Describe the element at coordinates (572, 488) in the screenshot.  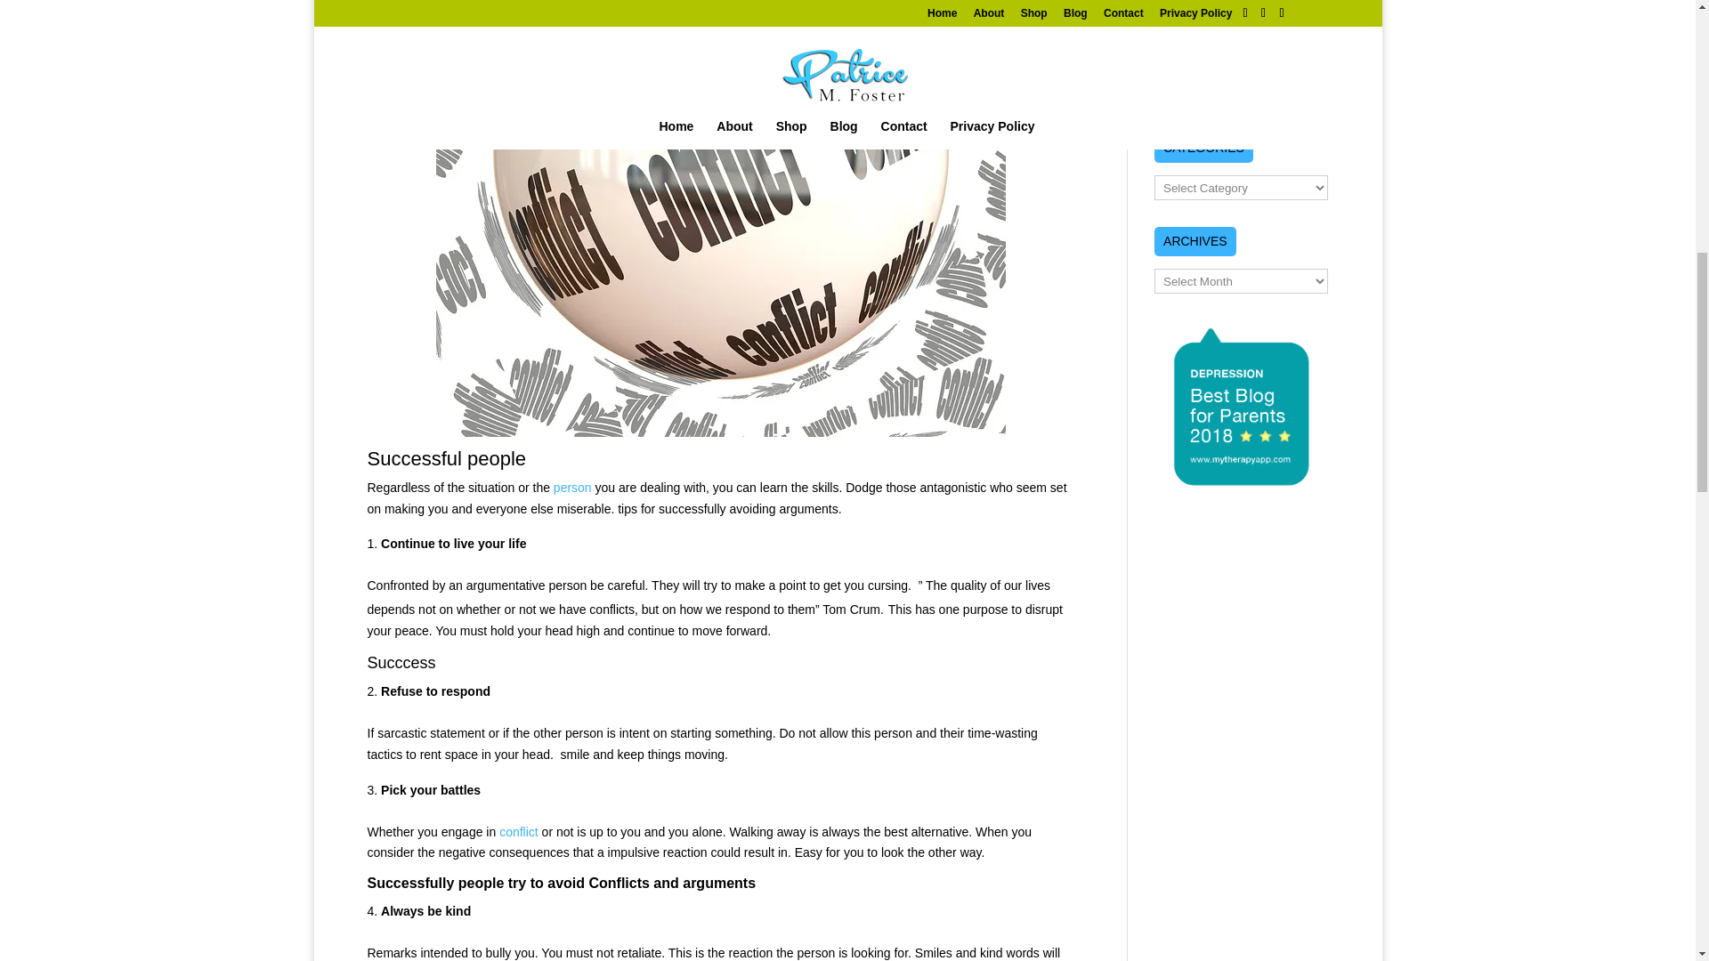
I see `person` at that location.